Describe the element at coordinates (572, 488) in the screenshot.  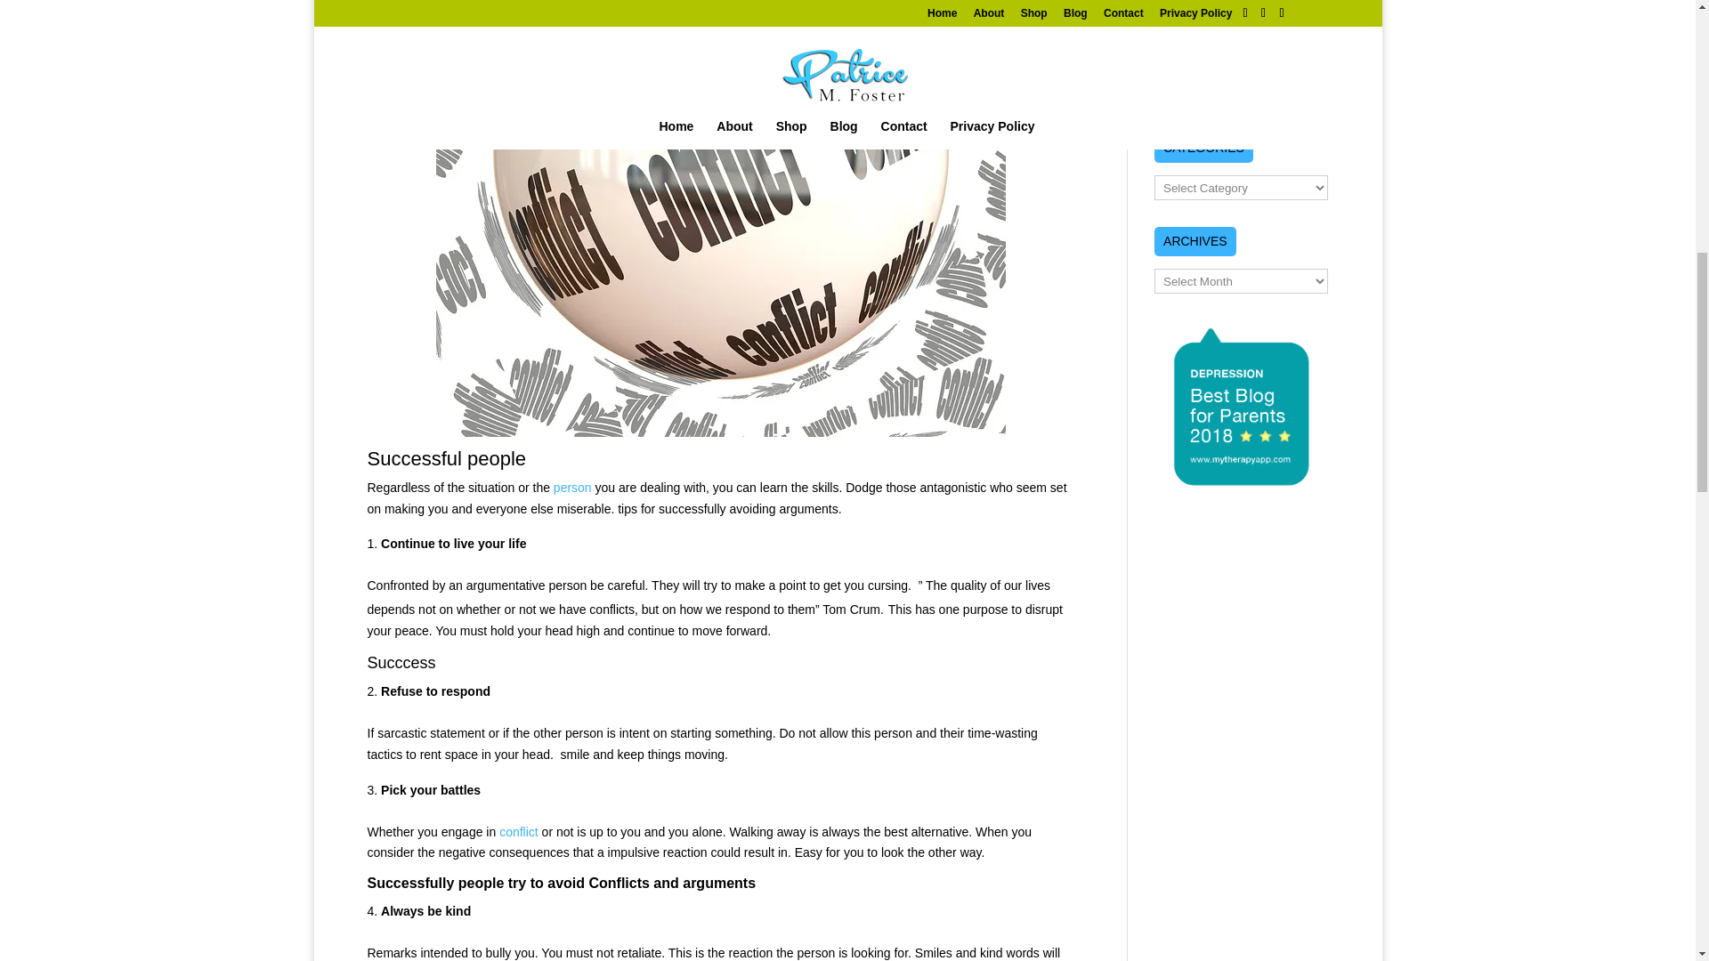
I see `person` at that location.